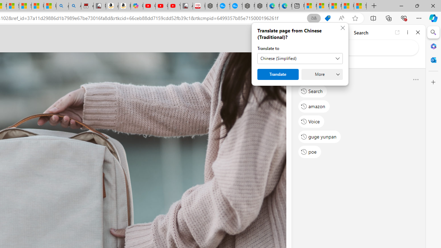 Image resolution: width=441 pixels, height=248 pixels. I want to click on All Cubot phones, so click(186, 6).